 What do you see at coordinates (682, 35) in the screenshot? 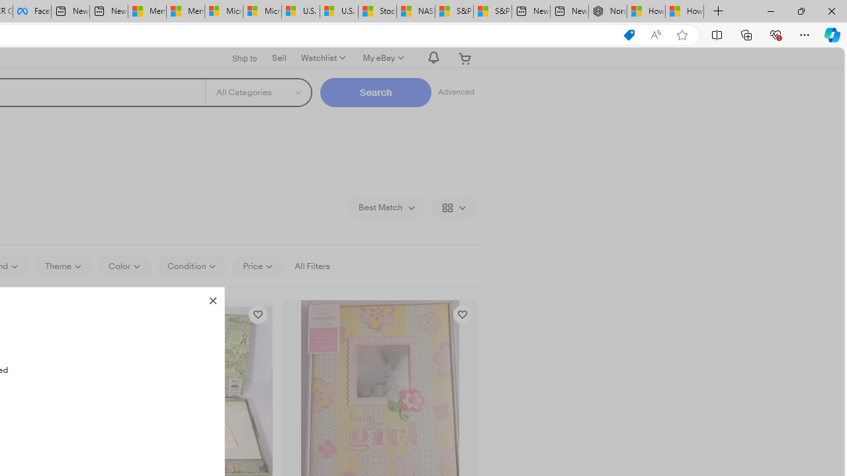
I see `Add this page to favorites (Ctrl+D)` at bounding box center [682, 35].